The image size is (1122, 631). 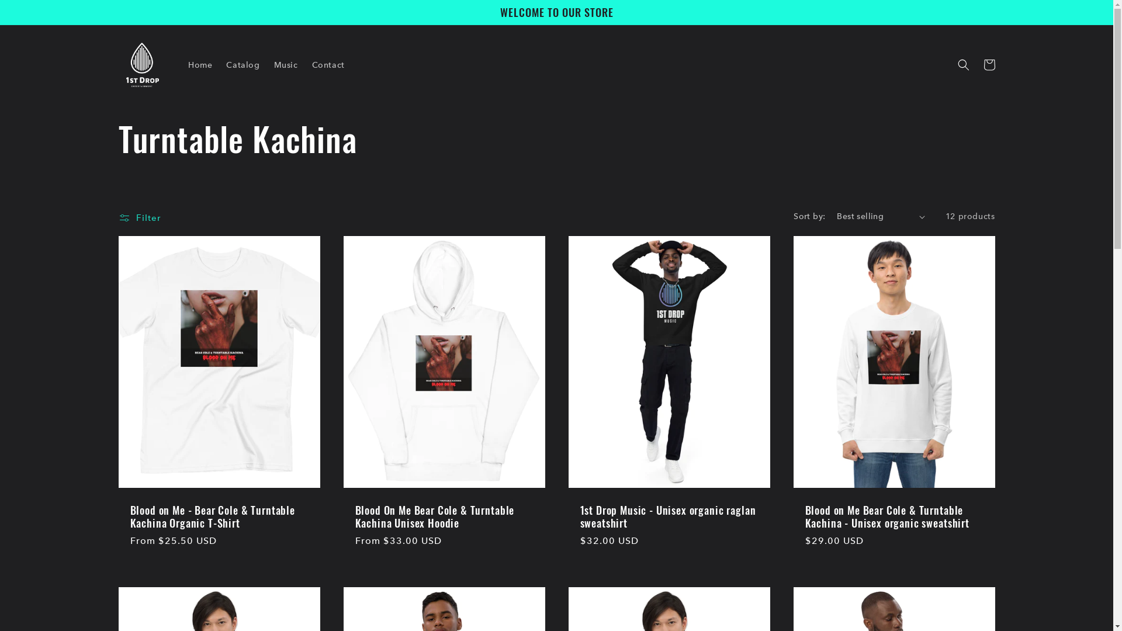 I want to click on Home, so click(x=200, y=65).